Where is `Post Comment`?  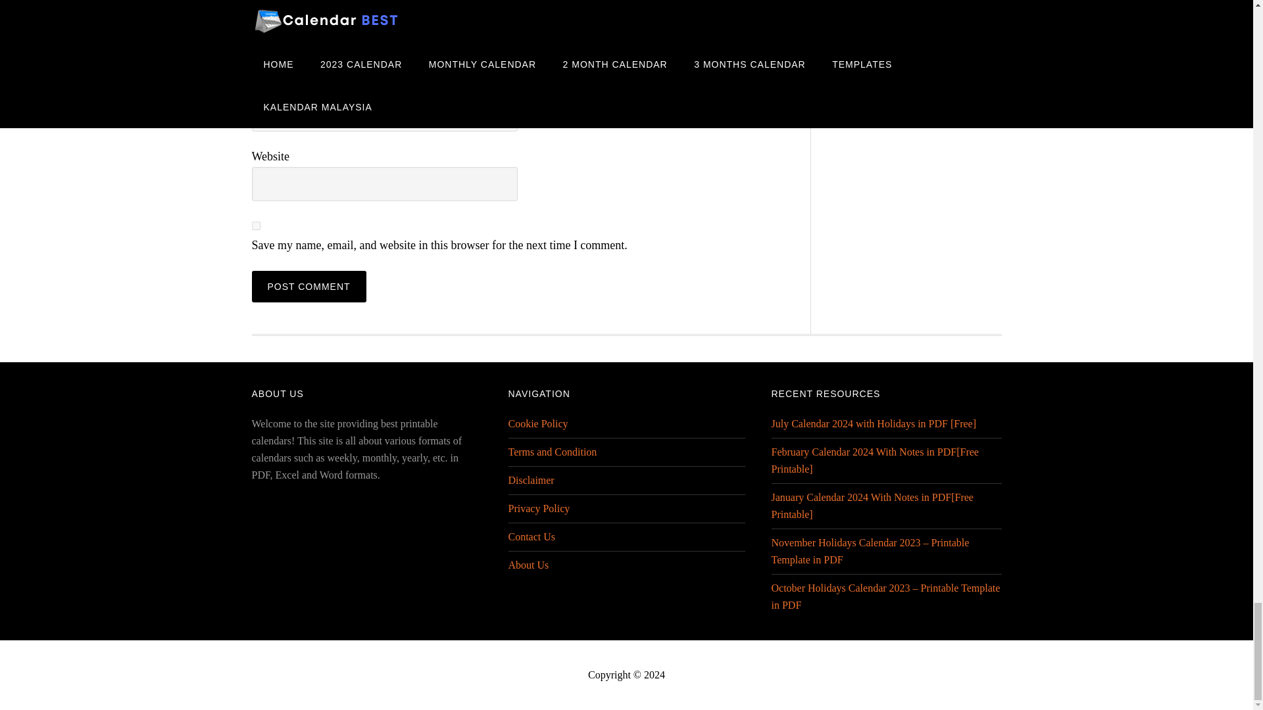 Post Comment is located at coordinates (309, 287).